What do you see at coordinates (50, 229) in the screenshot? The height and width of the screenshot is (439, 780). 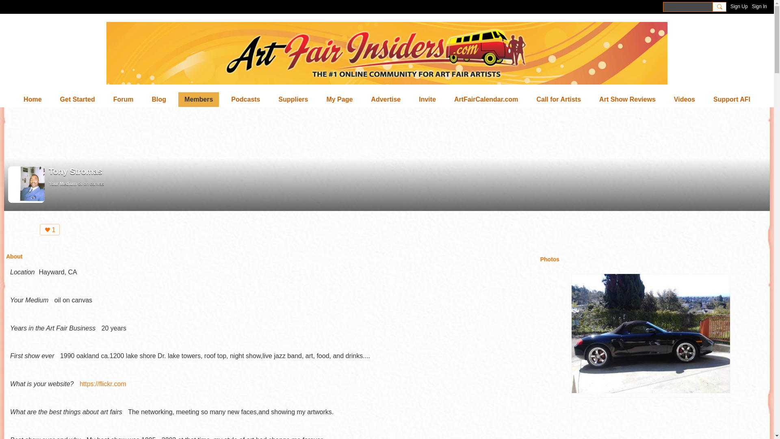 I see `Like` at bounding box center [50, 229].